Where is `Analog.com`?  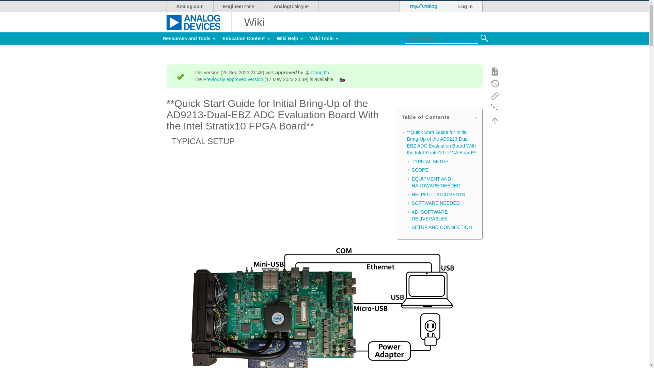 Analog.com is located at coordinates (189, 38).